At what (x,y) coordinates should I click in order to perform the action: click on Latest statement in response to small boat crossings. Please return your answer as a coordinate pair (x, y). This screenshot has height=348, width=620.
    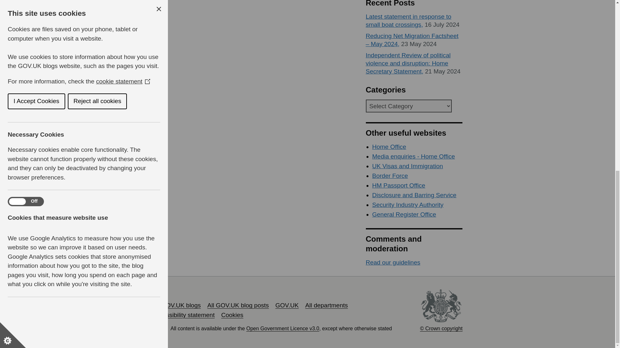
    Looking at the image, I should click on (408, 21).